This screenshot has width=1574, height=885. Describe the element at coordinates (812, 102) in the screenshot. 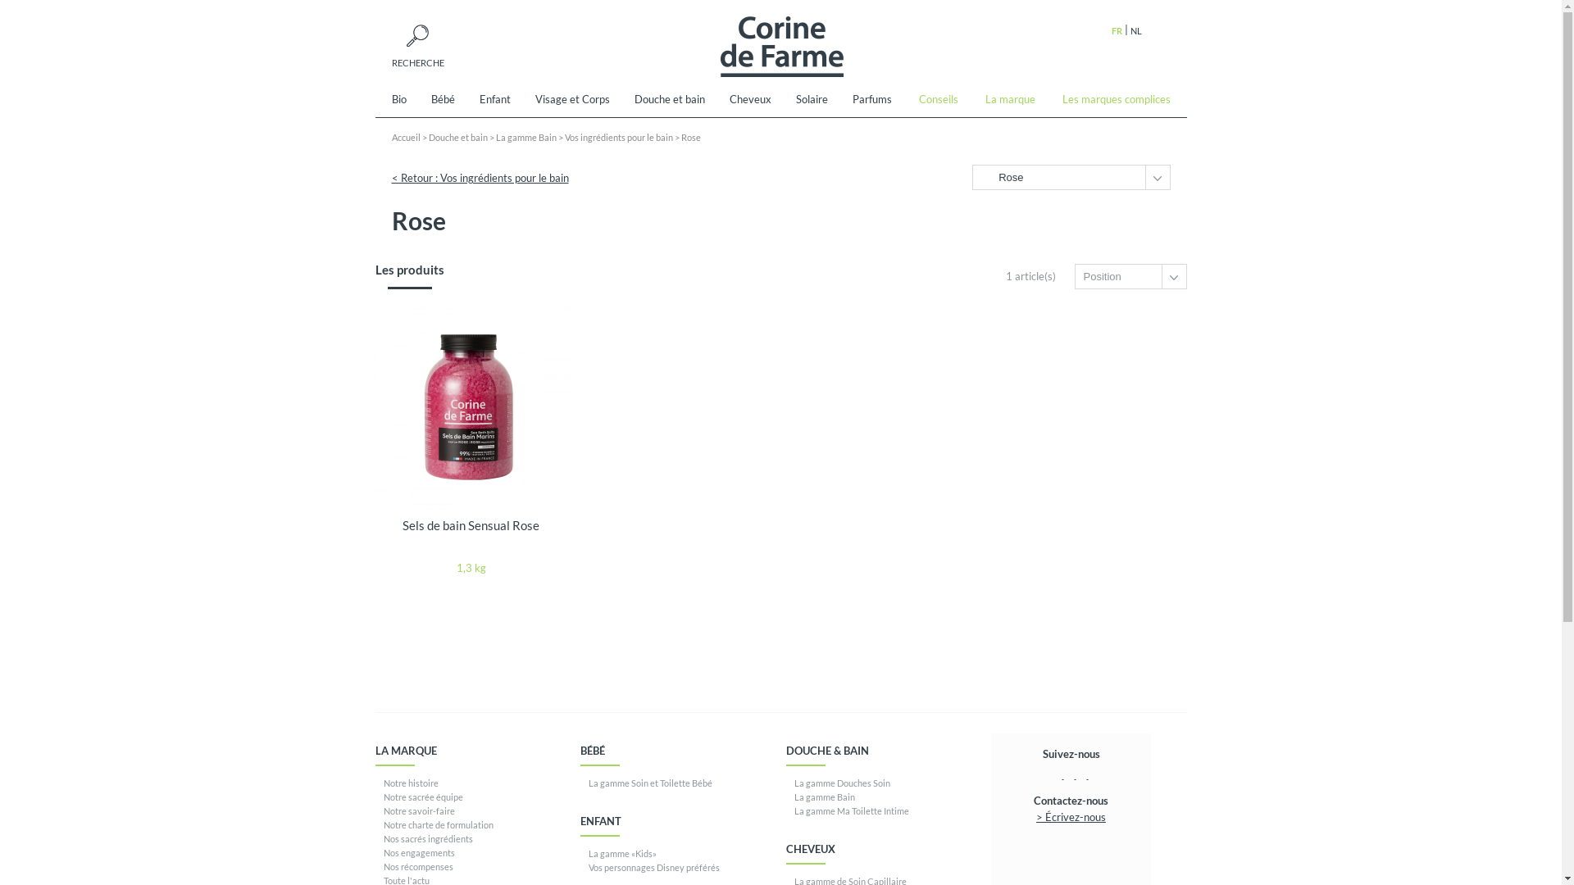

I see `Solaire` at that location.